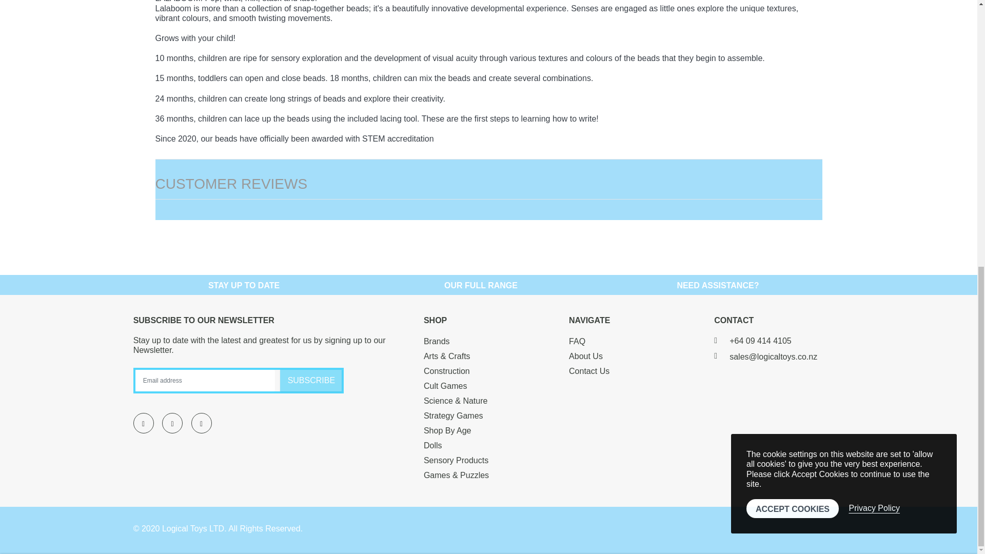 This screenshot has height=554, width=985. I want to click on Facebook, so click(143, 423).